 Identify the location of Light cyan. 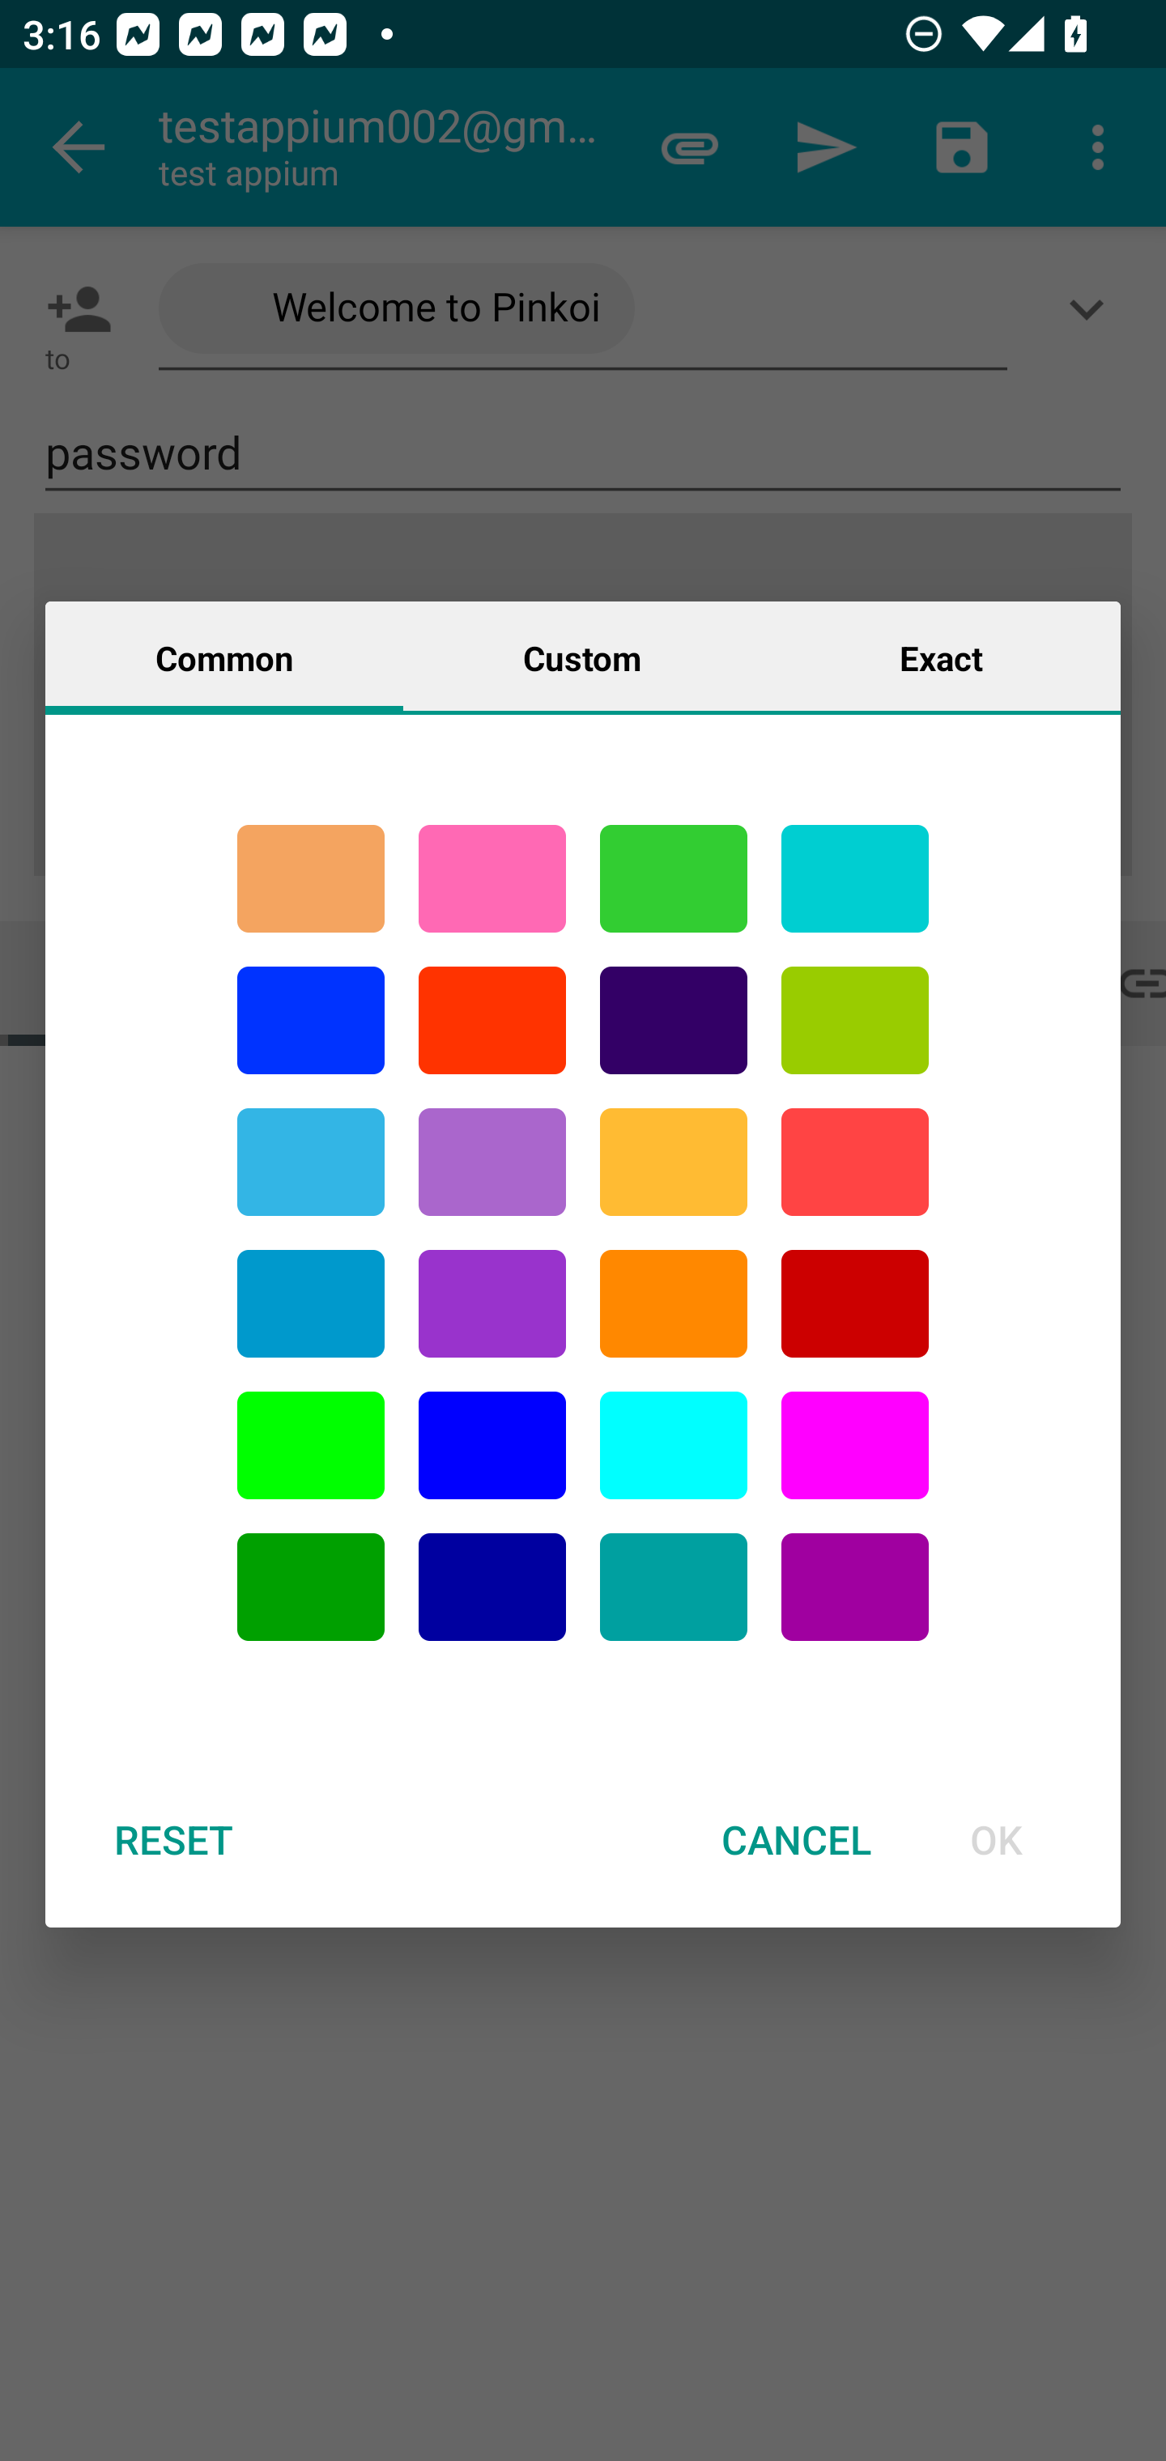
(674, 1446).